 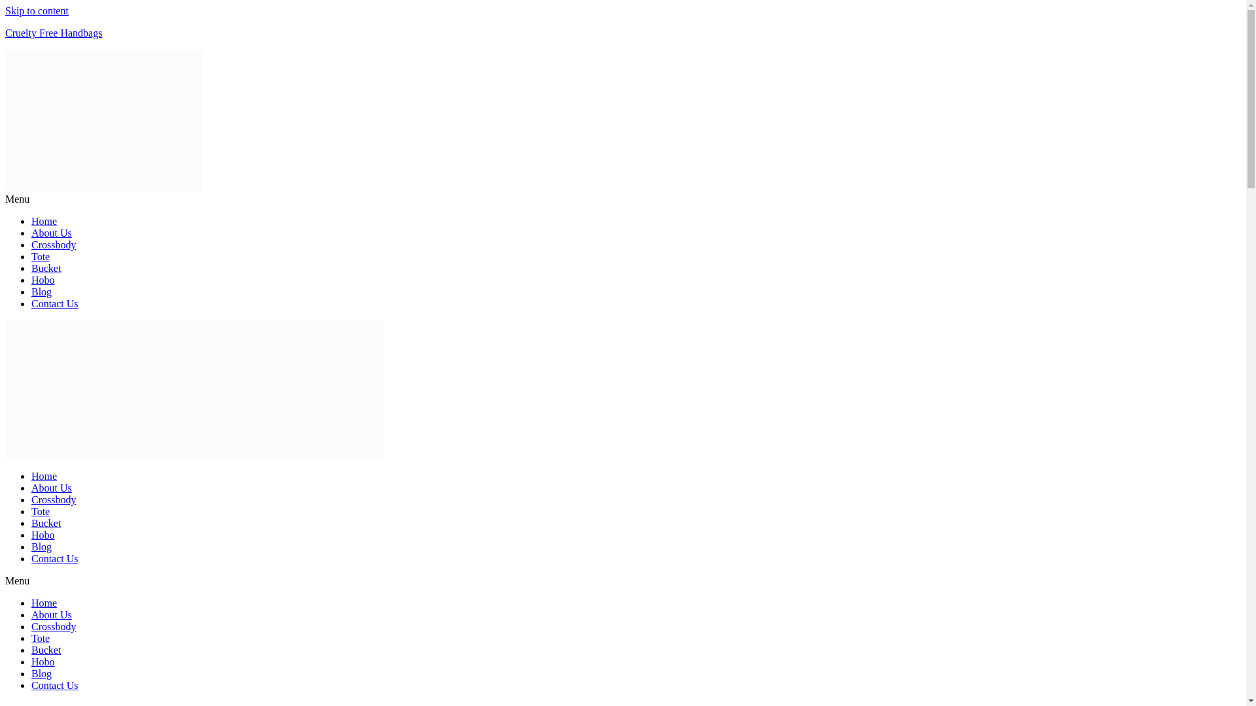 What do you see at coordinates (46, 523) in the screenshot?
I see `Bucket` at bounding box center [46, 523].